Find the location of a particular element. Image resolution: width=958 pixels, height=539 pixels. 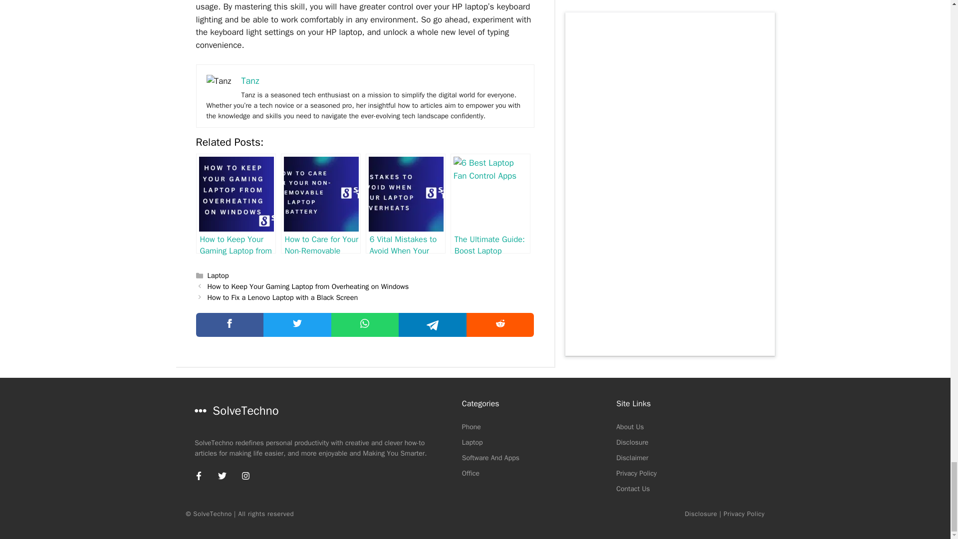

How to Fix a Lenovo Laptop with a Black Screen is located at coordinates (283, 297).